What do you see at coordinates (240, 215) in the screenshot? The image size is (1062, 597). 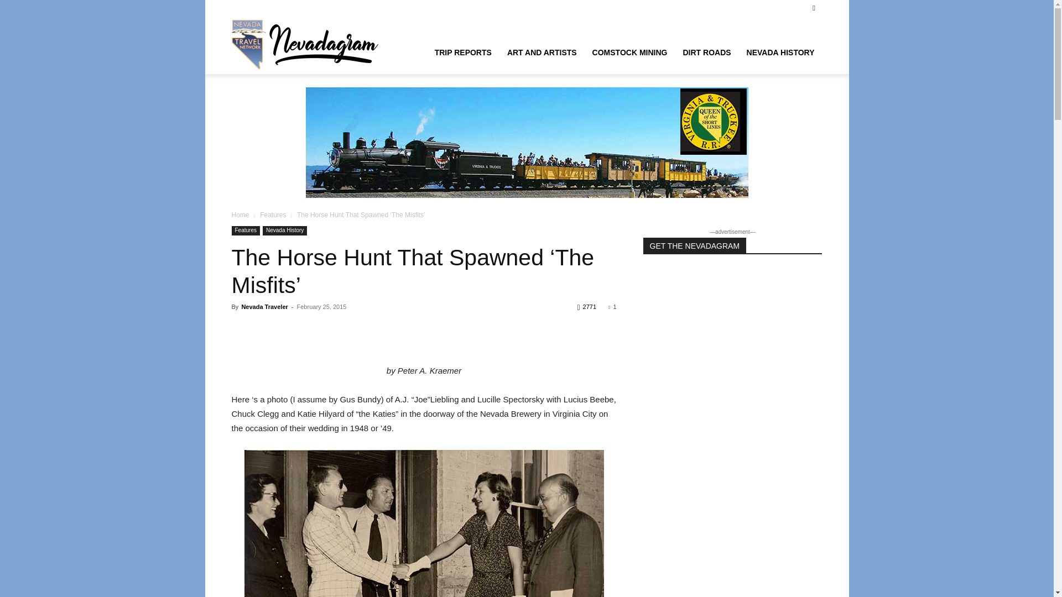 I see `Home` at bounding box center [240, 215].